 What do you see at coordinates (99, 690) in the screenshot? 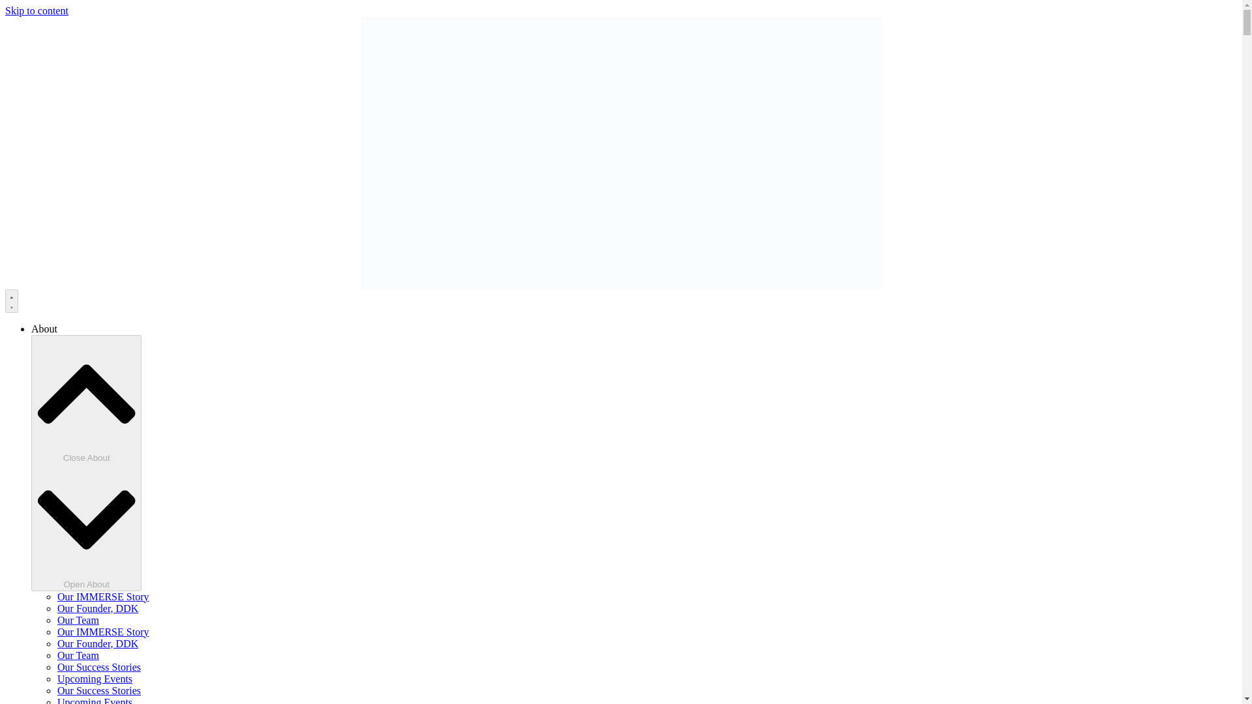
I see `Our Success Stories` at bounding box center [99, 690].